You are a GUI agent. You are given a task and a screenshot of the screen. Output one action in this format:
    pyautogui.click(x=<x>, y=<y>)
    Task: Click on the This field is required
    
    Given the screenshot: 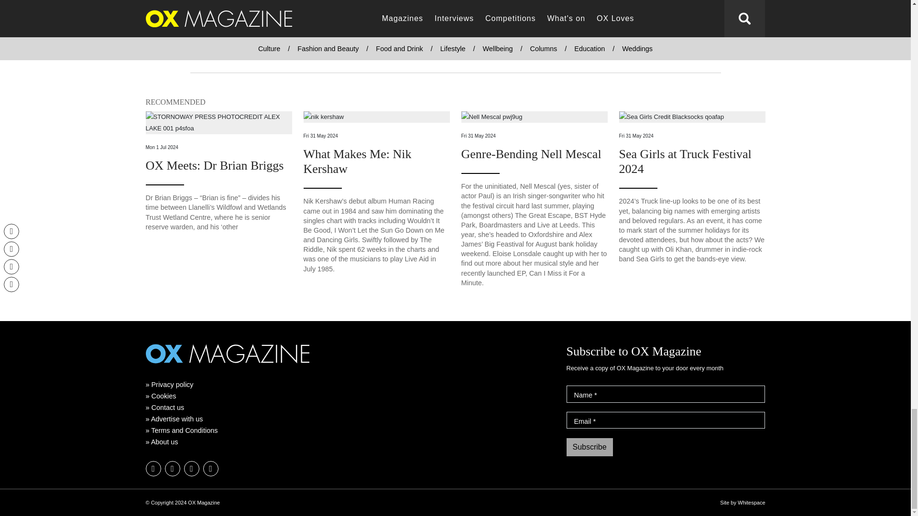 What is the action you would take?
    pyautogui.click(x=596, y=395)
    